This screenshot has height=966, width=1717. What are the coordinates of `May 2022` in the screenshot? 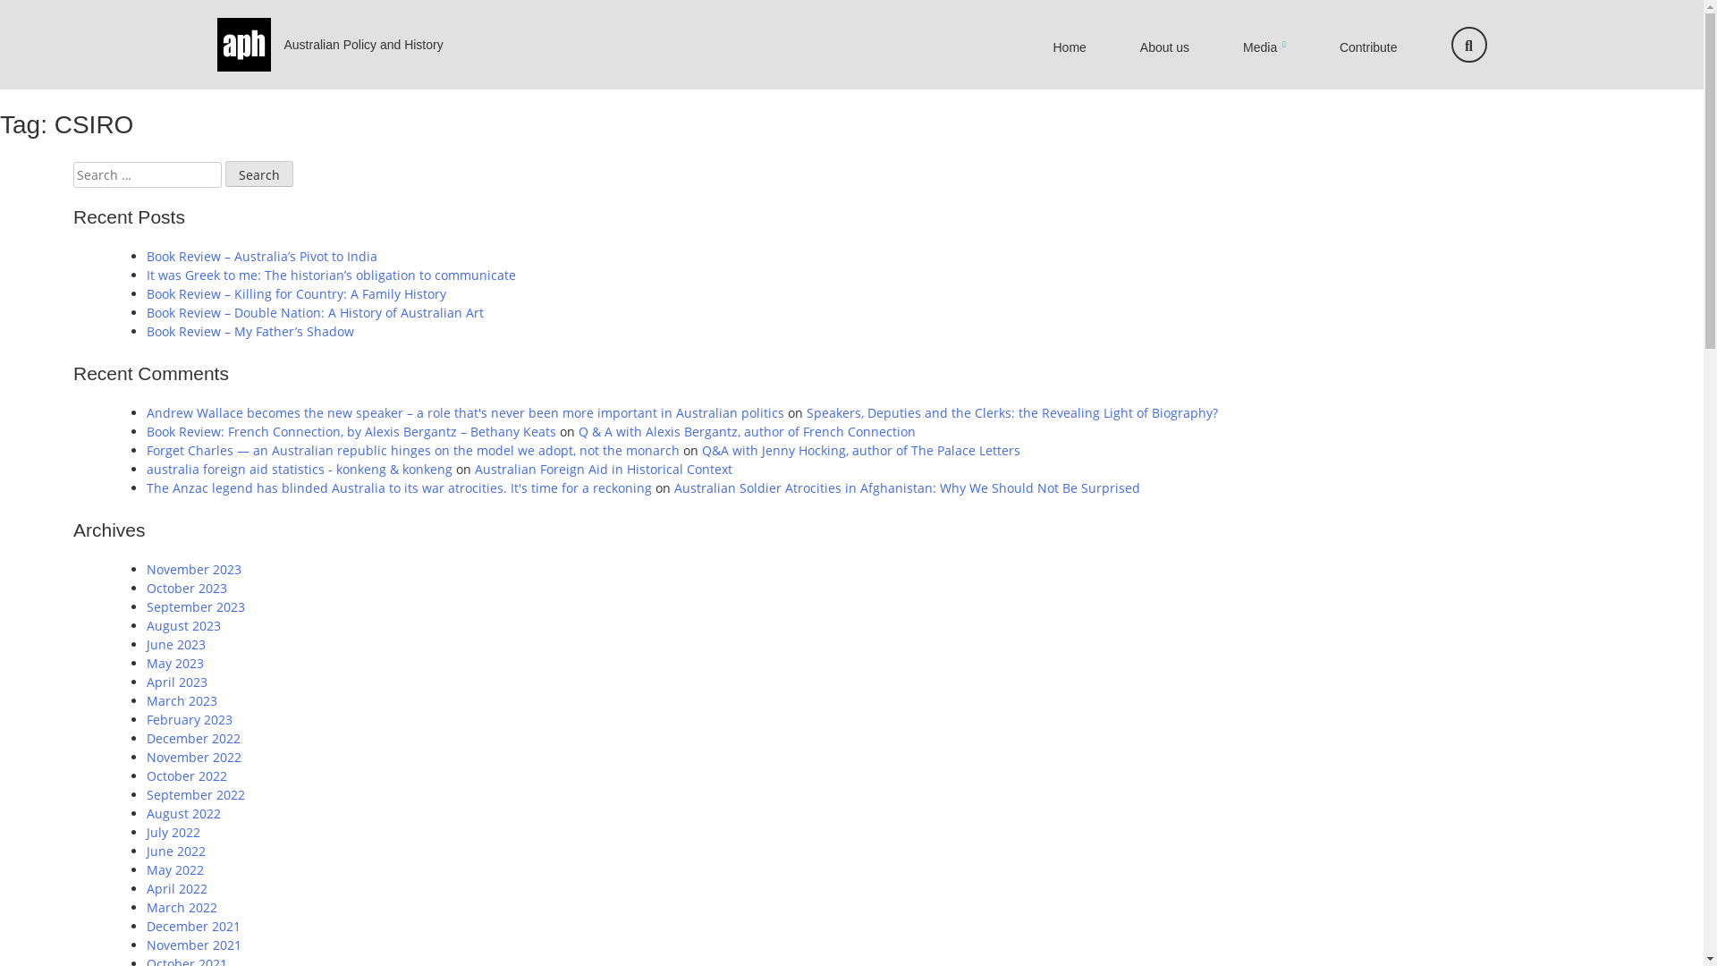 It's located at (175, 869).